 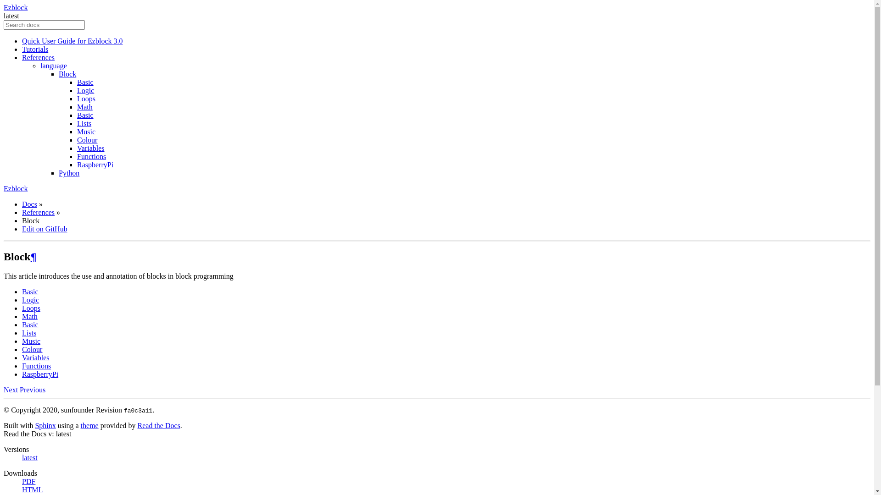 What do you see at coordinates (30, 316) in the screenshot?
I see `Math` at bounding box center [30, 316].